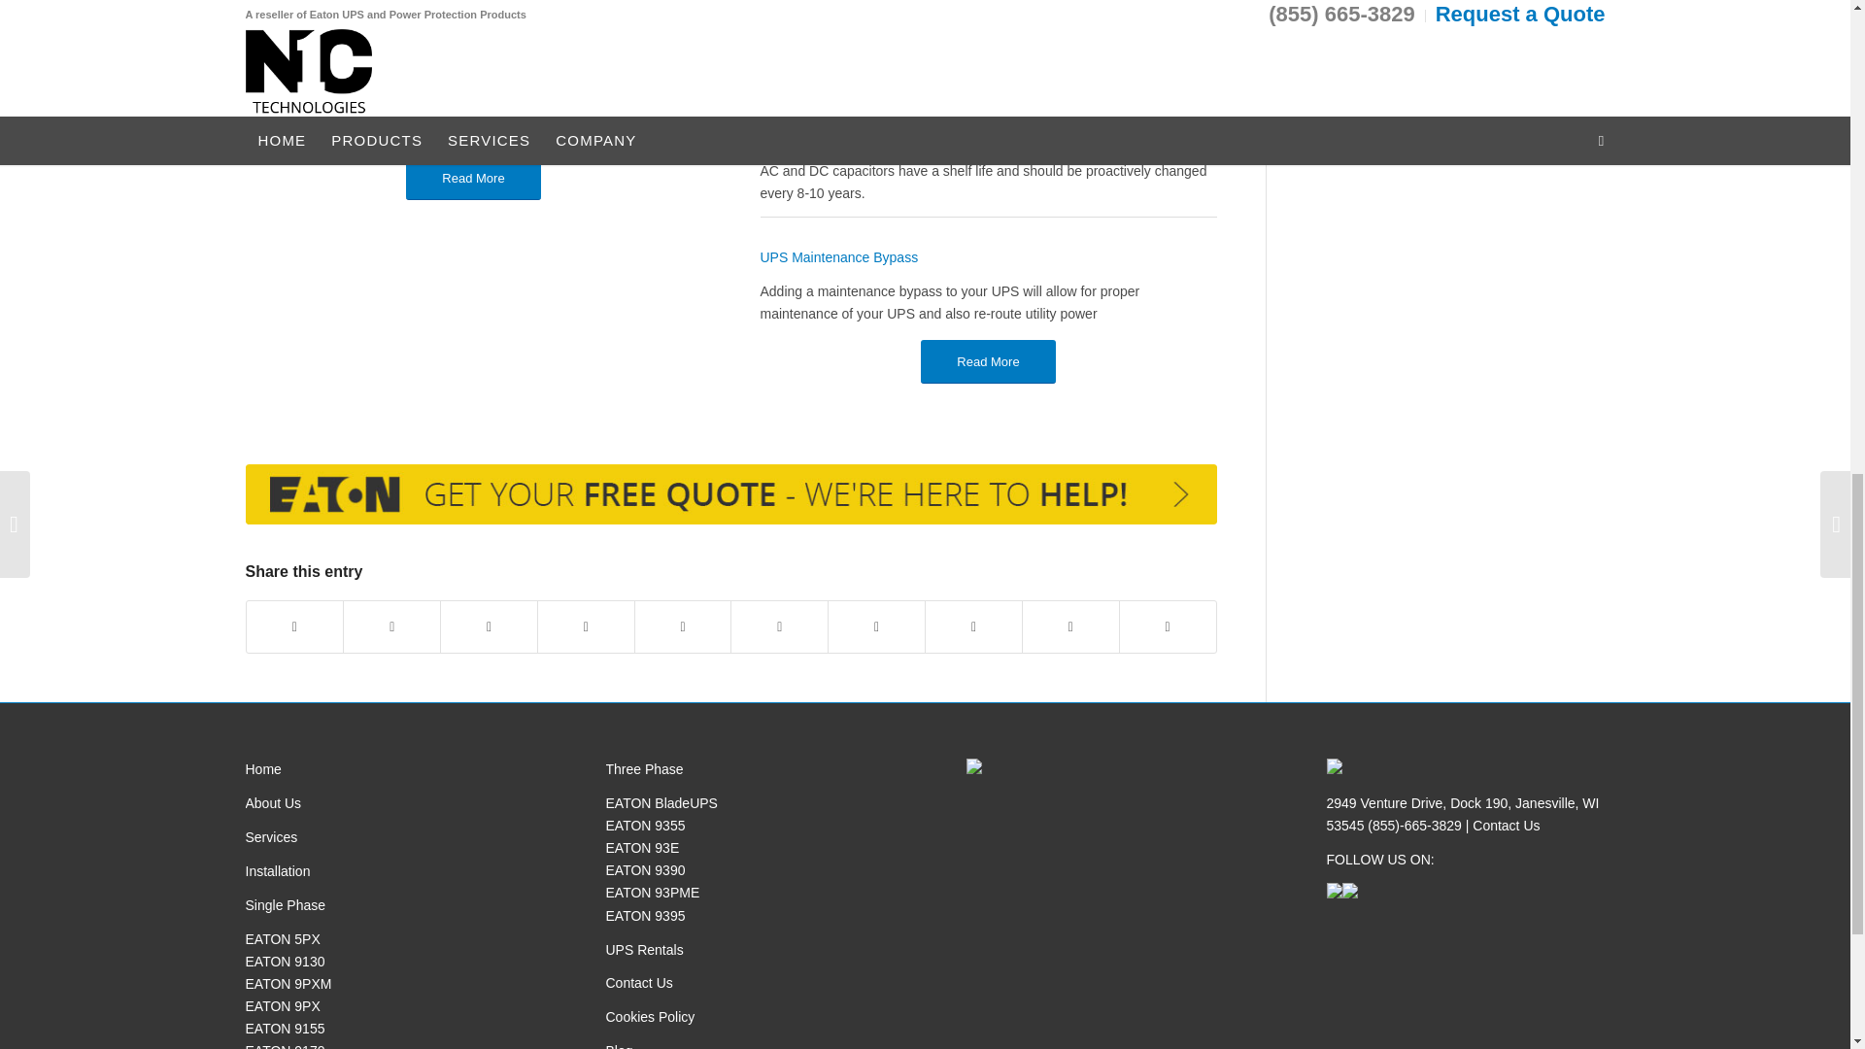 The height and width of the screenshot is (1049, 1865). What do you see at coordinates (843, 16) in the screenshot?
I see `Change Your UPS Batteries` at bounding box center [843, 16].